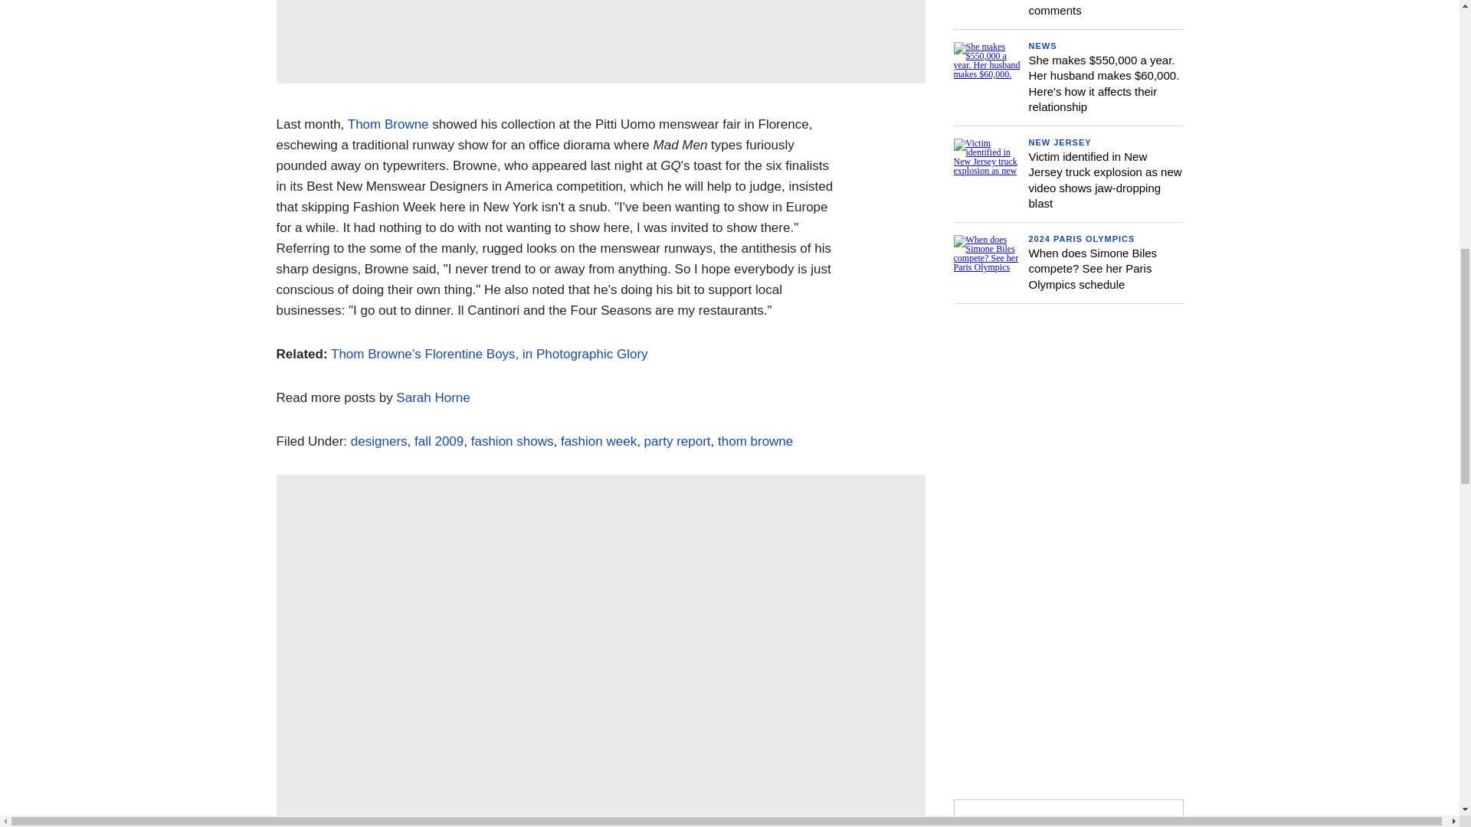 The height and width of the screenshot is (827, 1471). Describe the element at coordinates (378, 441) in the screenshot. I see `Read all posts tagged 'designers'` at that location.